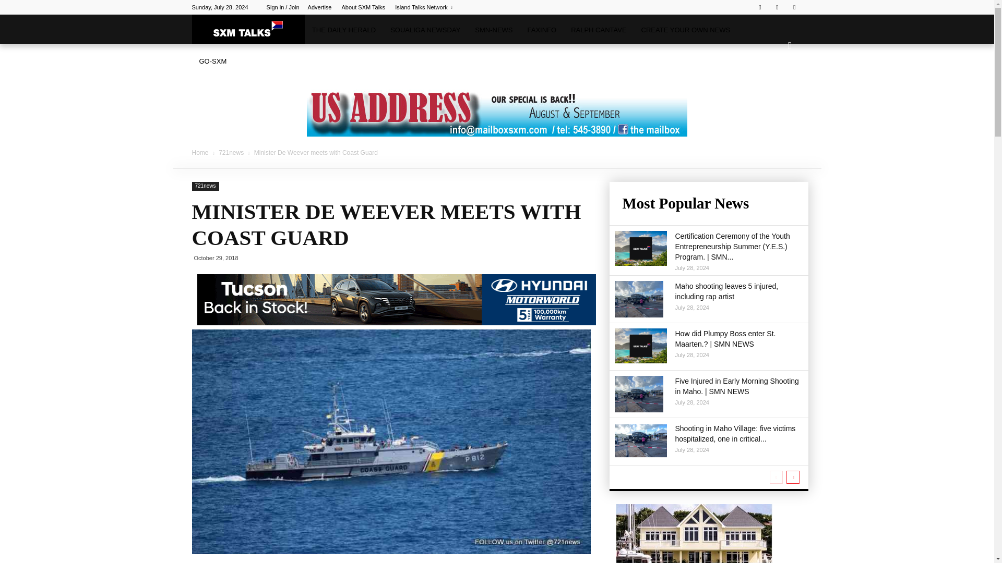  Describe the element at coordinates (639, 299) in the screenshot. I see `Maho shooting leaves 5 injured, including rap artist` at that location.